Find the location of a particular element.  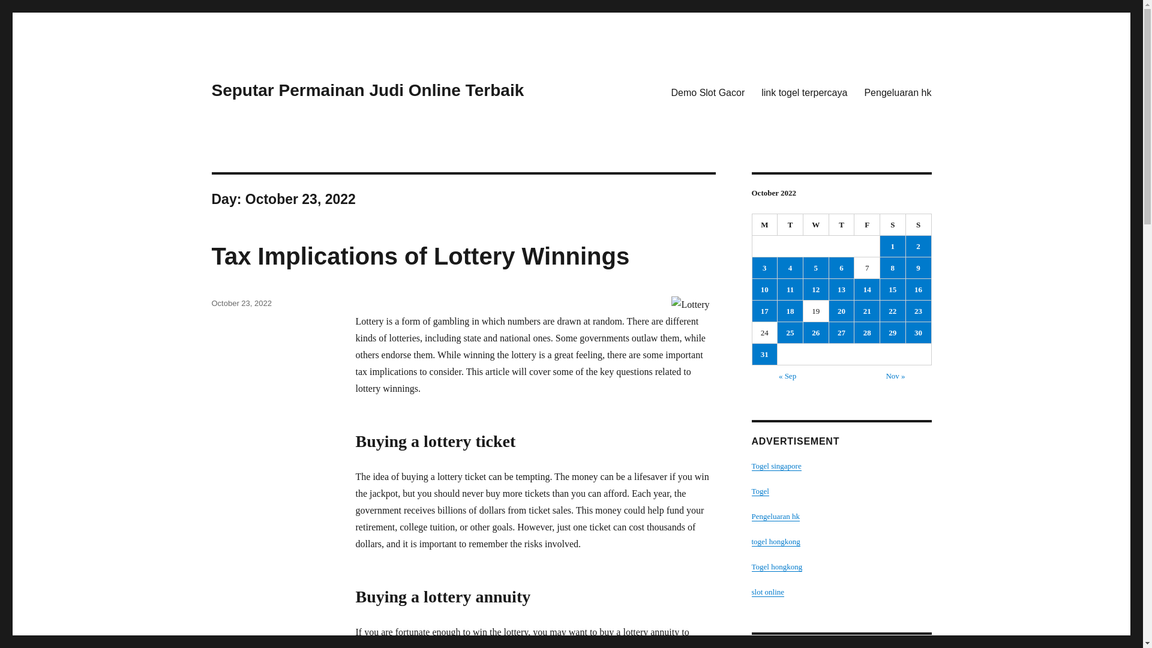

17 is located at coordinates (764, 311).